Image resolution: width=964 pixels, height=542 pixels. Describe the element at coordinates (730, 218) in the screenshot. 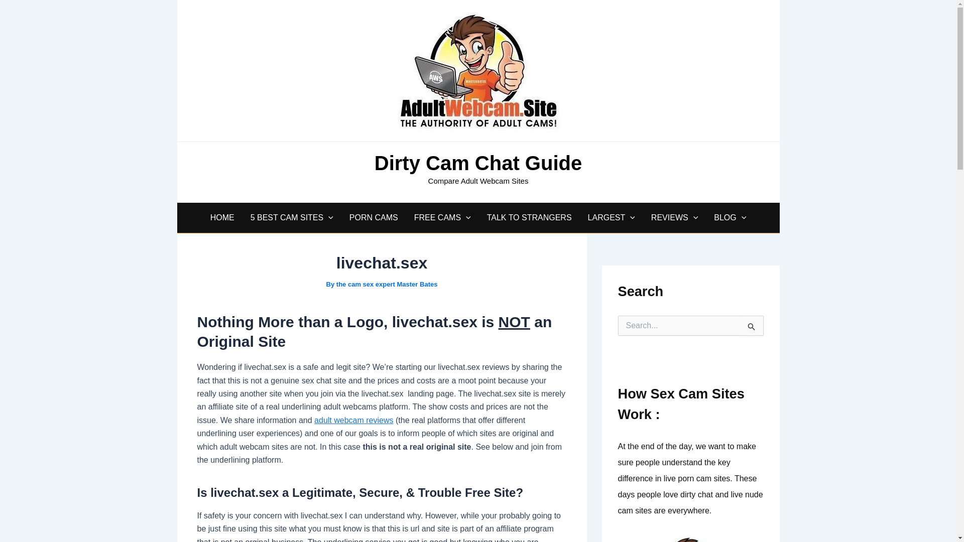

I see `BLOG` at that location.